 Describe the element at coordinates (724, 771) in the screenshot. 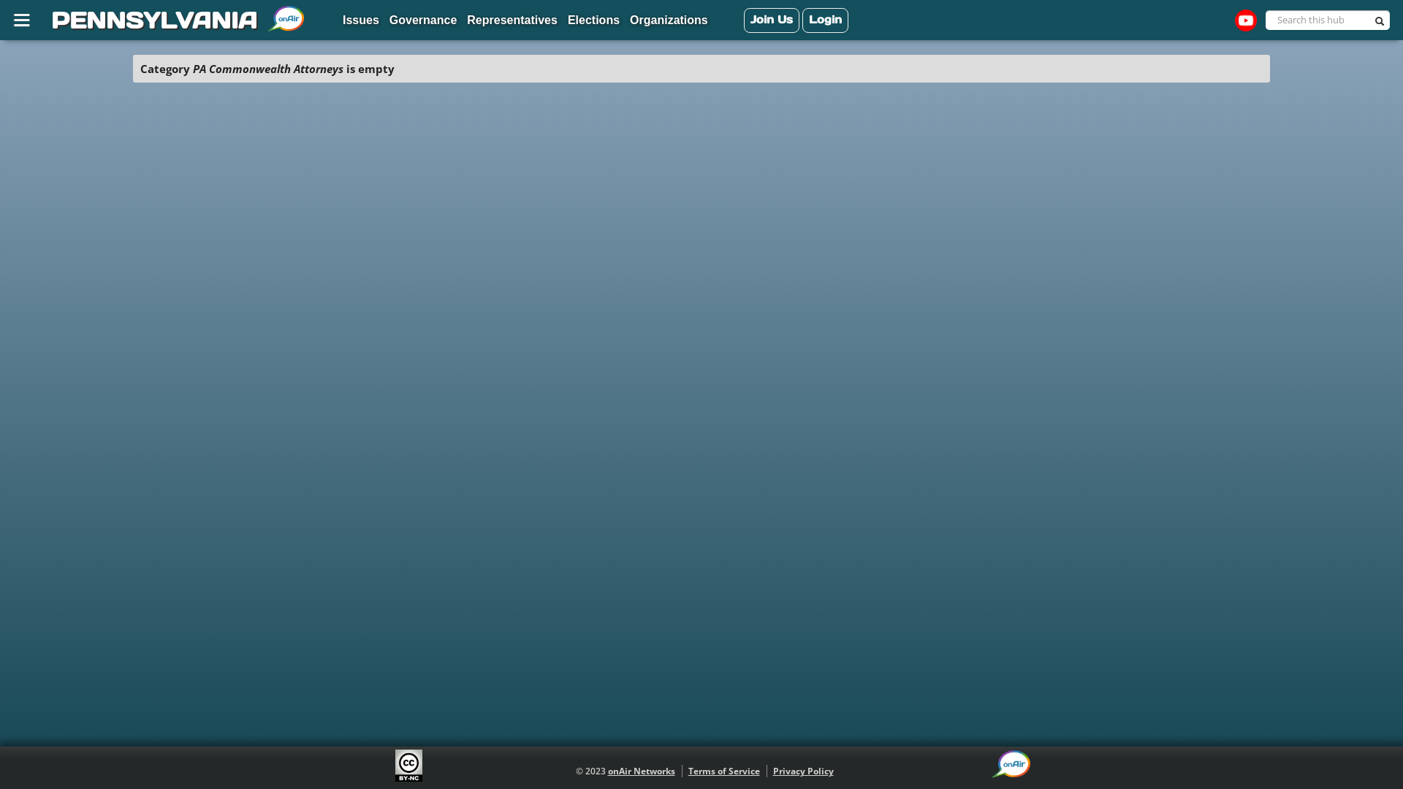

I see `Terms of Service` at that location.